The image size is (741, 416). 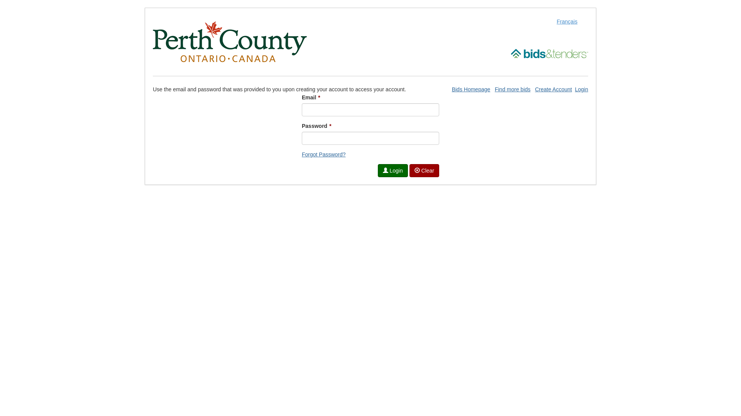 What do you see at coordinates (324, 154) in the screenshot?
I see `Forgot Password?` at bounding box center [324, 154].